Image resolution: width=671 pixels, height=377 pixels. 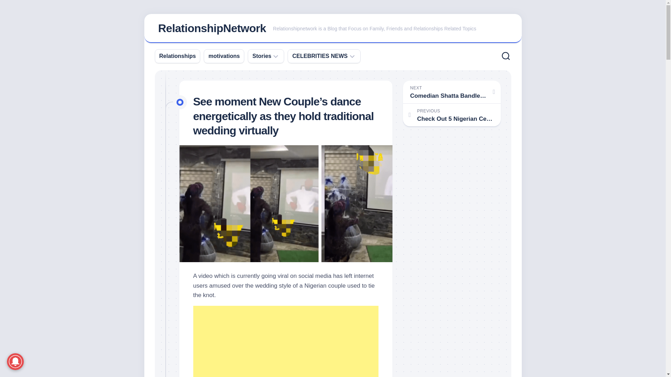 I want to click on RelationshipNetwork, so click(x=212, y=28).